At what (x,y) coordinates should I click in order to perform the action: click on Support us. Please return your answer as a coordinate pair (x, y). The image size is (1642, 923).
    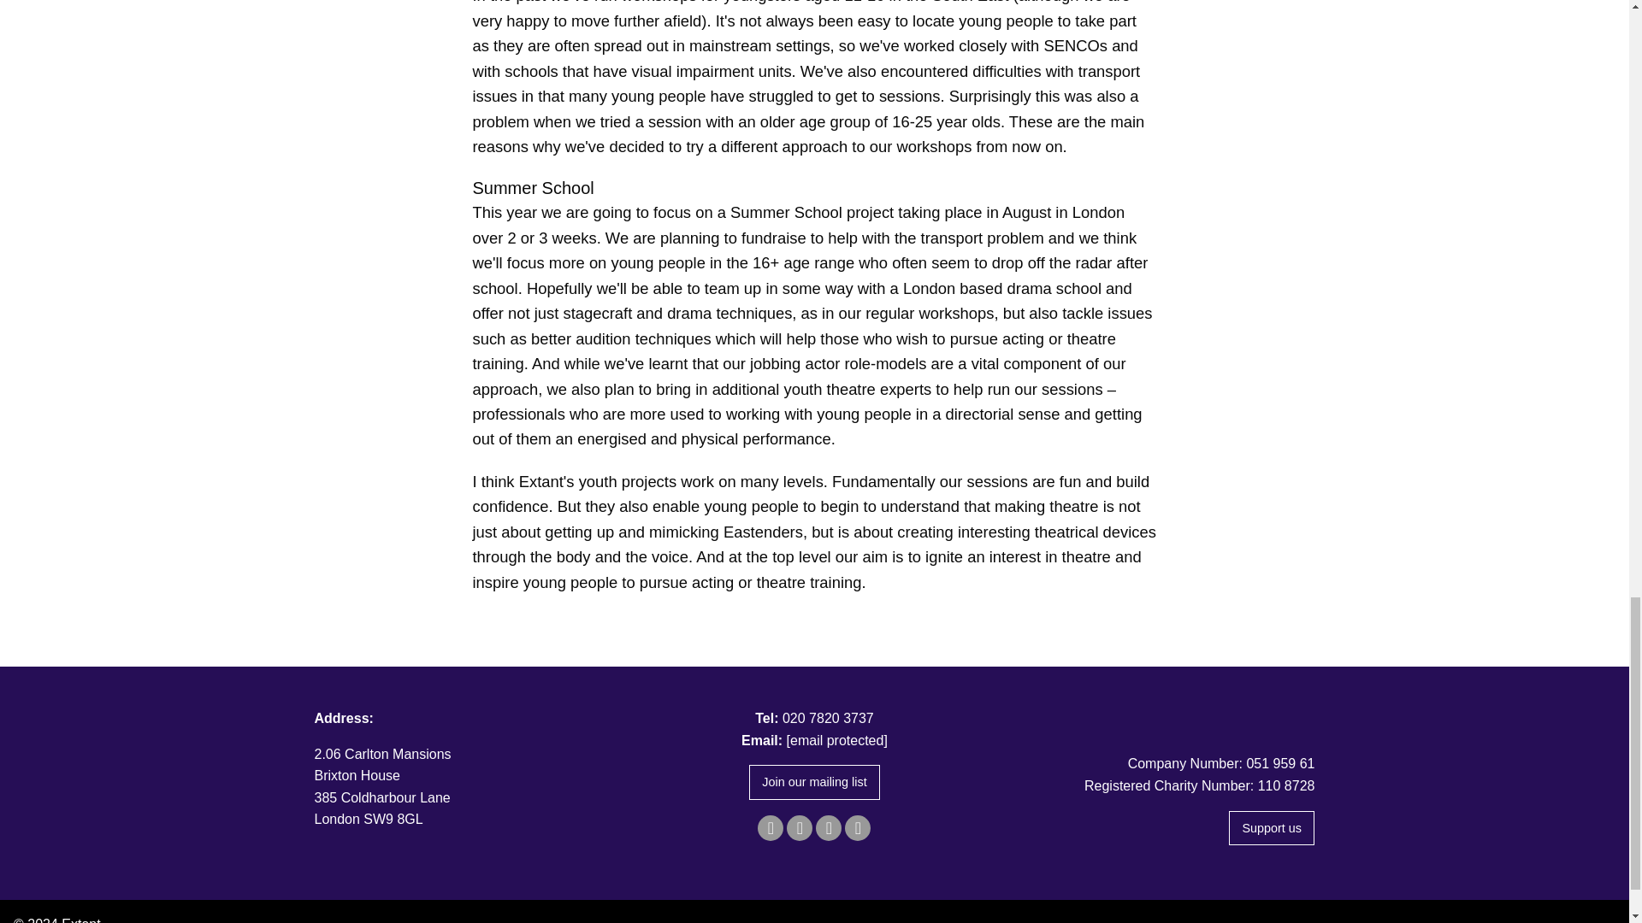
    Looking at the image, I should click on (1271, 829).